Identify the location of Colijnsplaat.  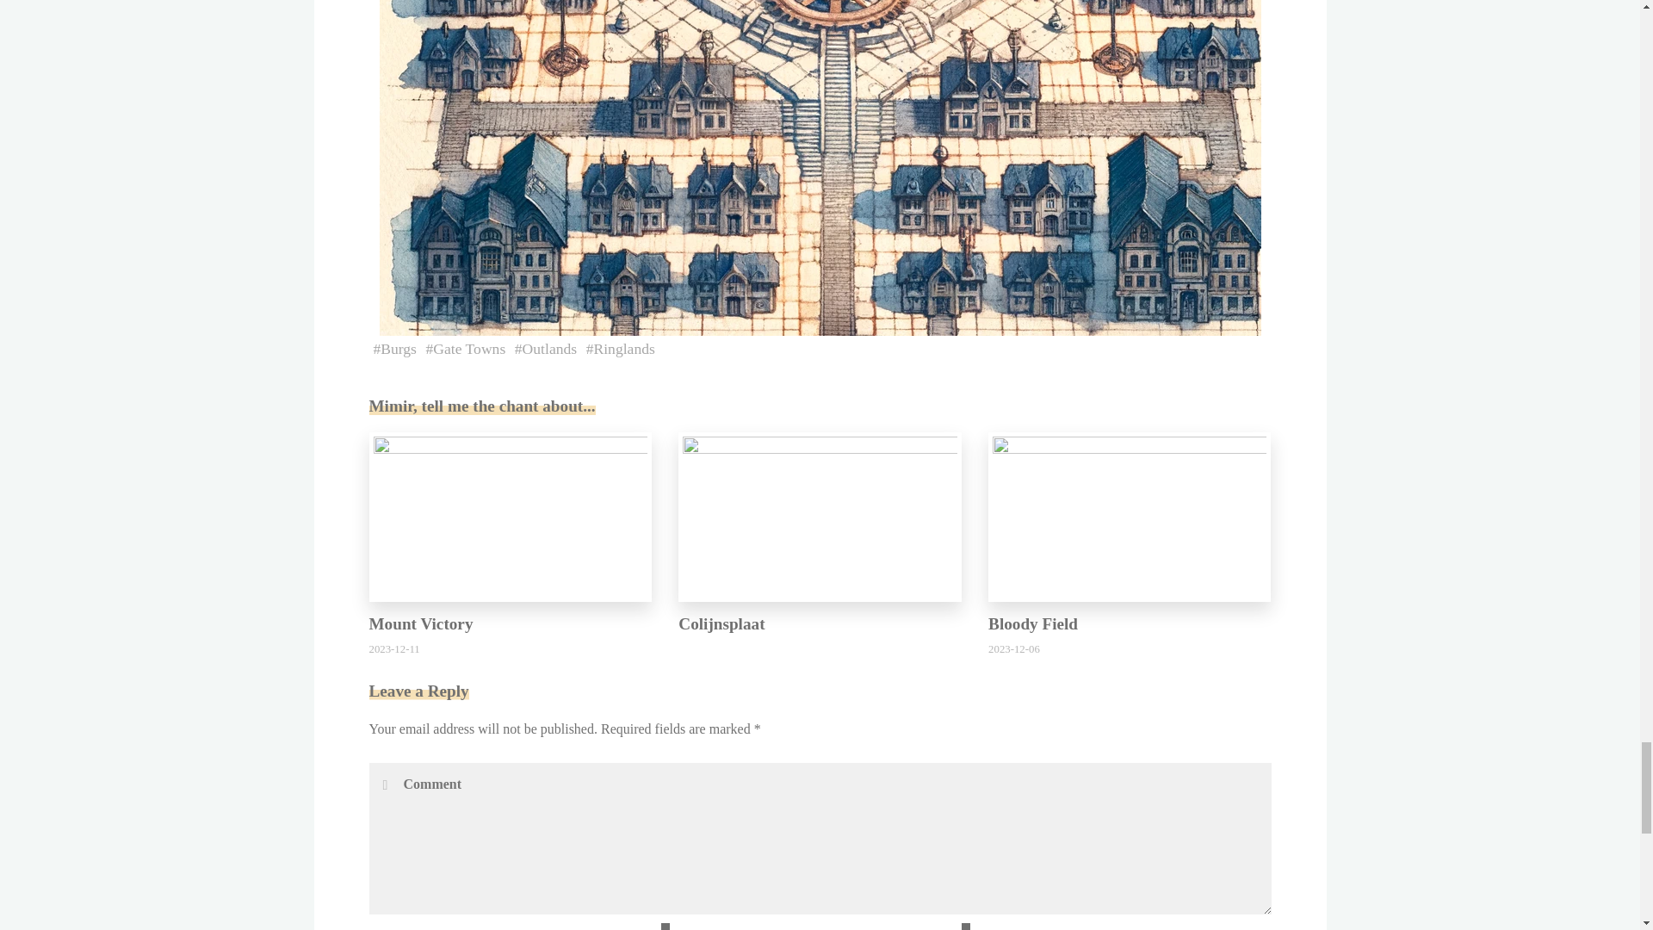
(820, 515).